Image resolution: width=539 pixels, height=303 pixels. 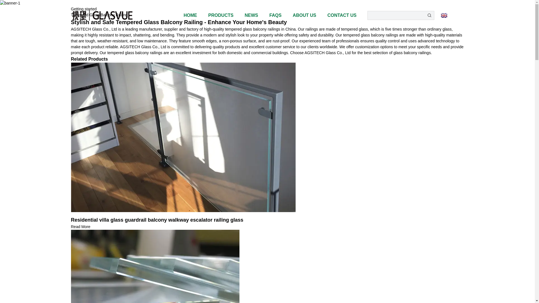 I want to click on English, so click(x=452, y=15).